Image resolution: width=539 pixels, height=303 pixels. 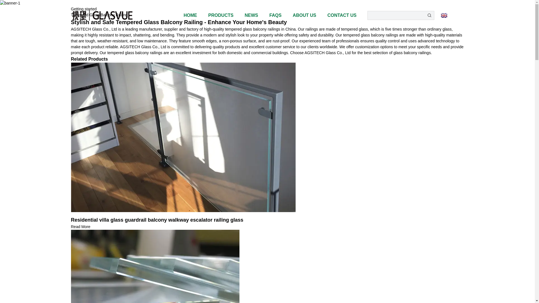 I want to click on English, so click(x=452, y=15).